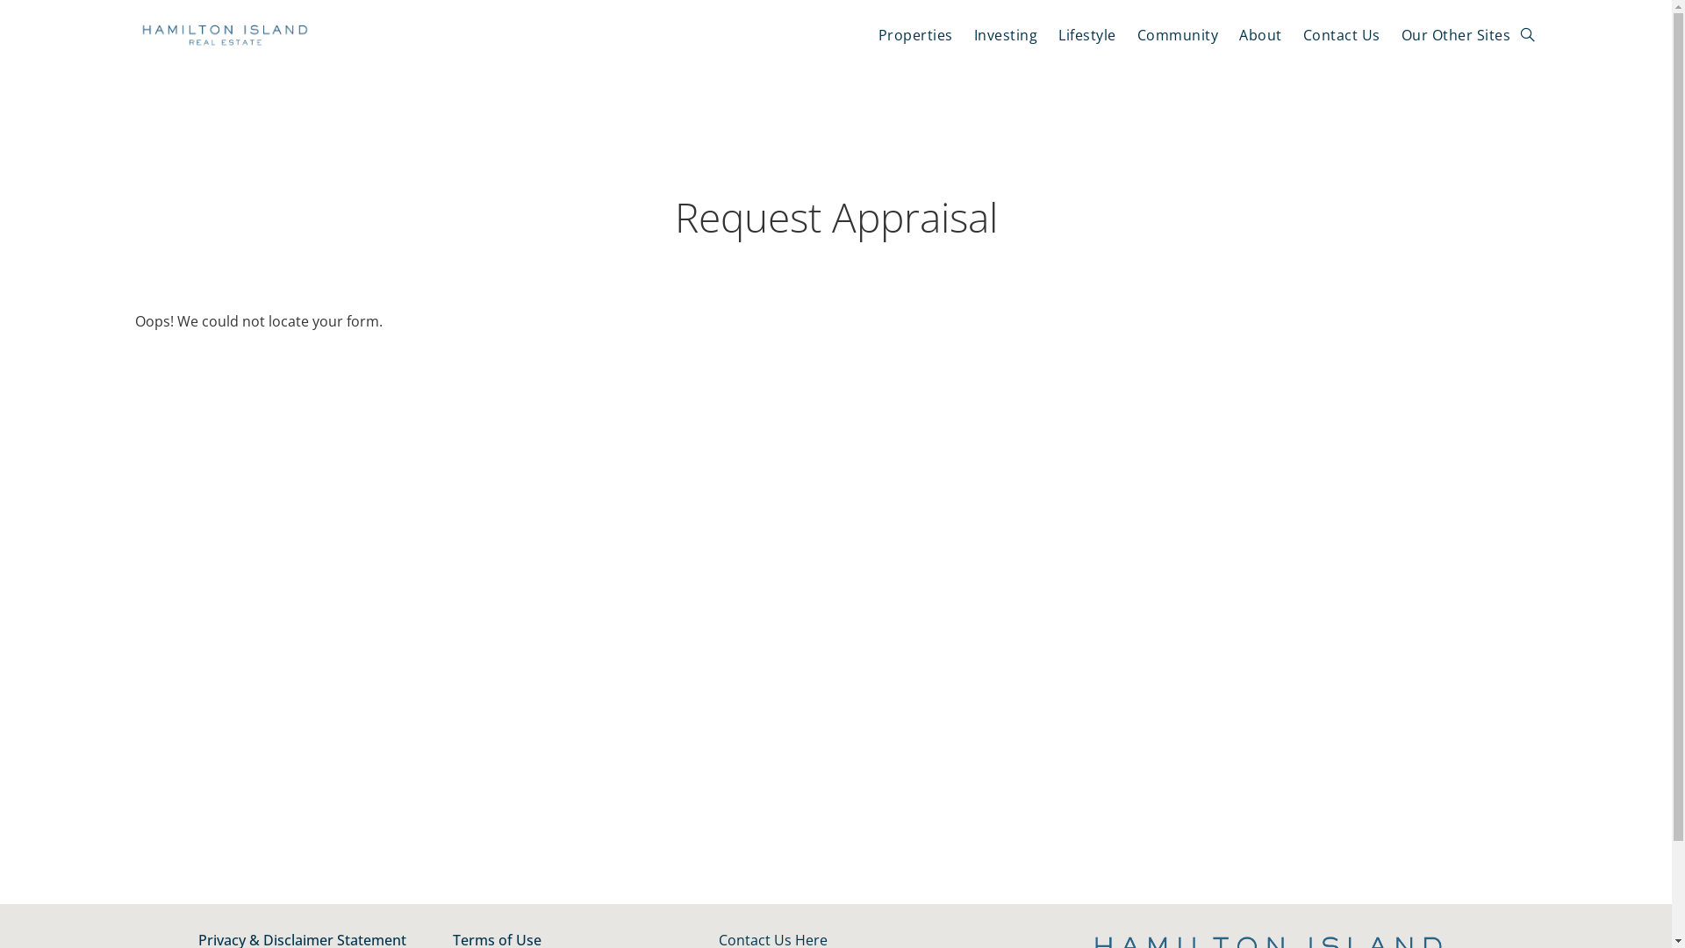  What do you see at coordinates (1260, 35) in the screenshot?
I see `About` at bounding box center [1260, 35].